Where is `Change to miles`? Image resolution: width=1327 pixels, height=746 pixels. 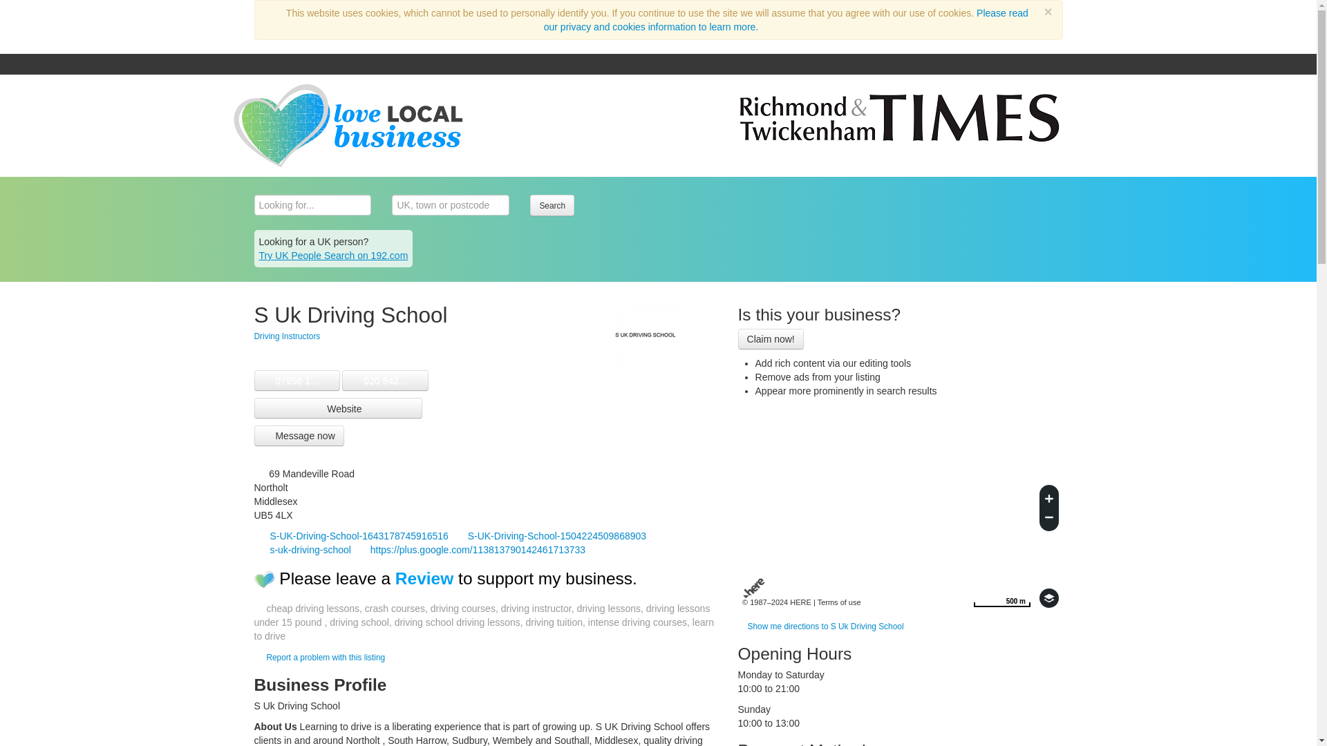 Change to miles is located at coordinates (1001, 598).